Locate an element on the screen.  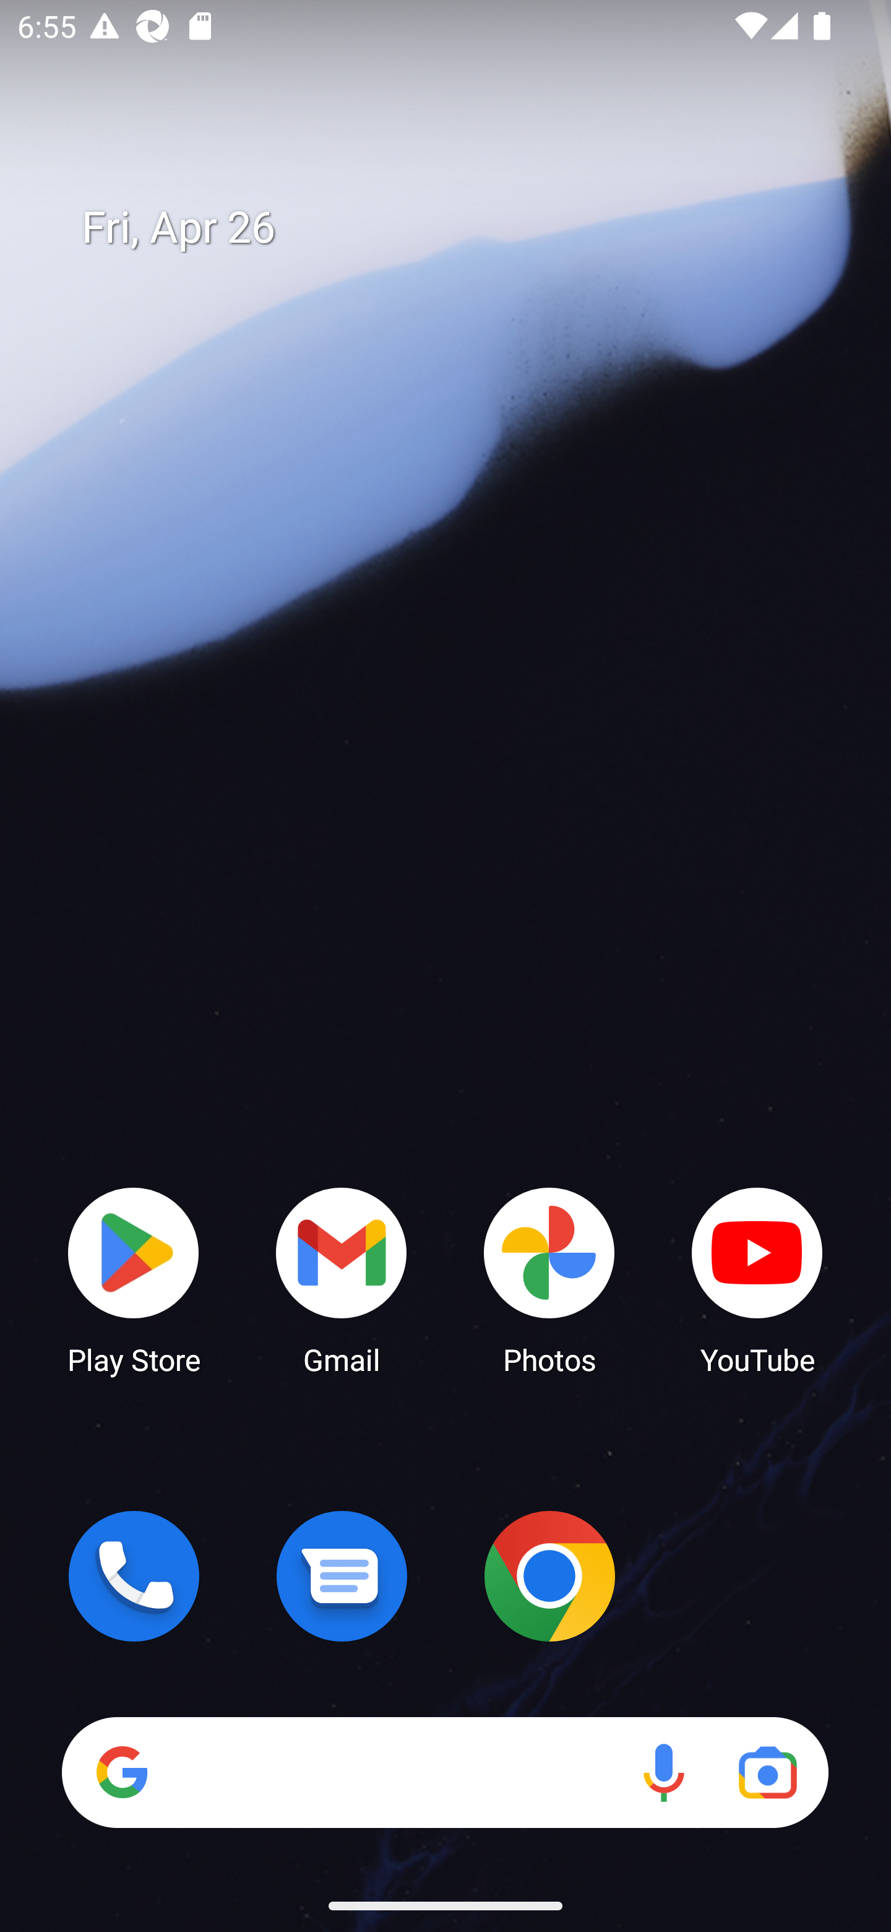
Search Voice search Google Lens is located at coordinates (445, 1772).